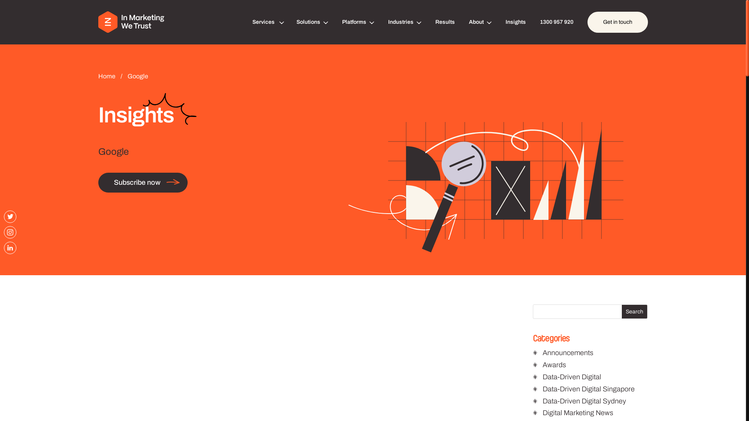  Describe the element at coordinates (445, 22) in the screenshot. I see `Results` at that location.